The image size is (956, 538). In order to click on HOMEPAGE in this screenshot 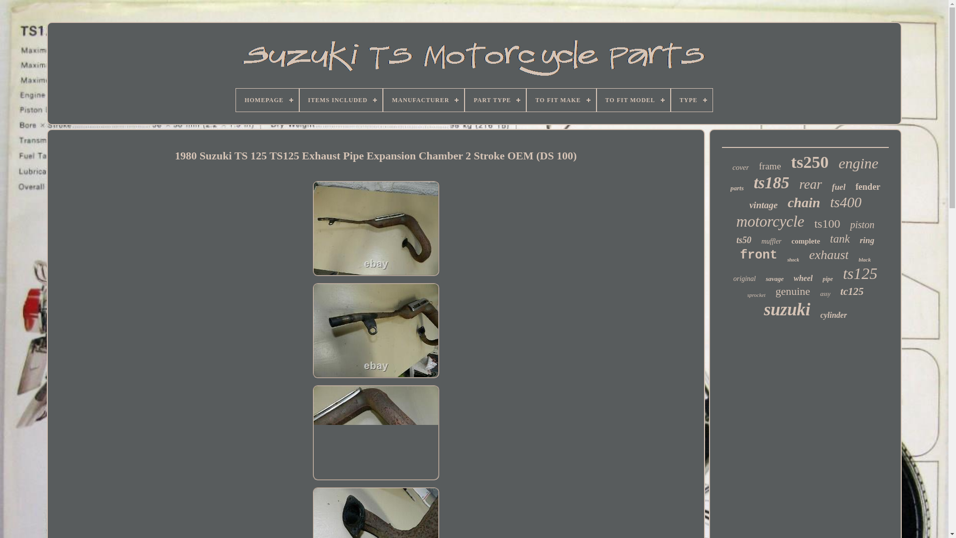, I will do `click(267, 100)`.